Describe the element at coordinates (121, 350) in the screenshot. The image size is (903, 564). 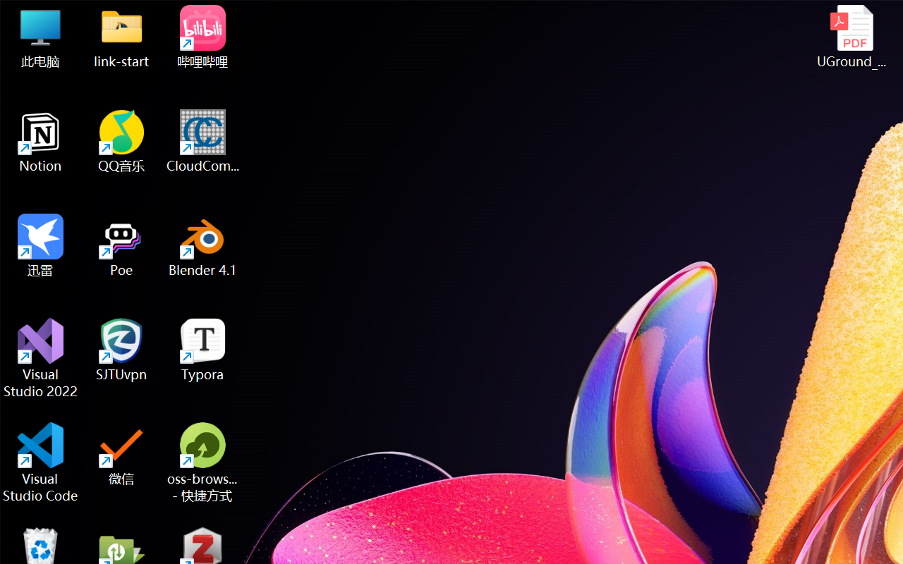
I see `SJTUvpn` at that location.